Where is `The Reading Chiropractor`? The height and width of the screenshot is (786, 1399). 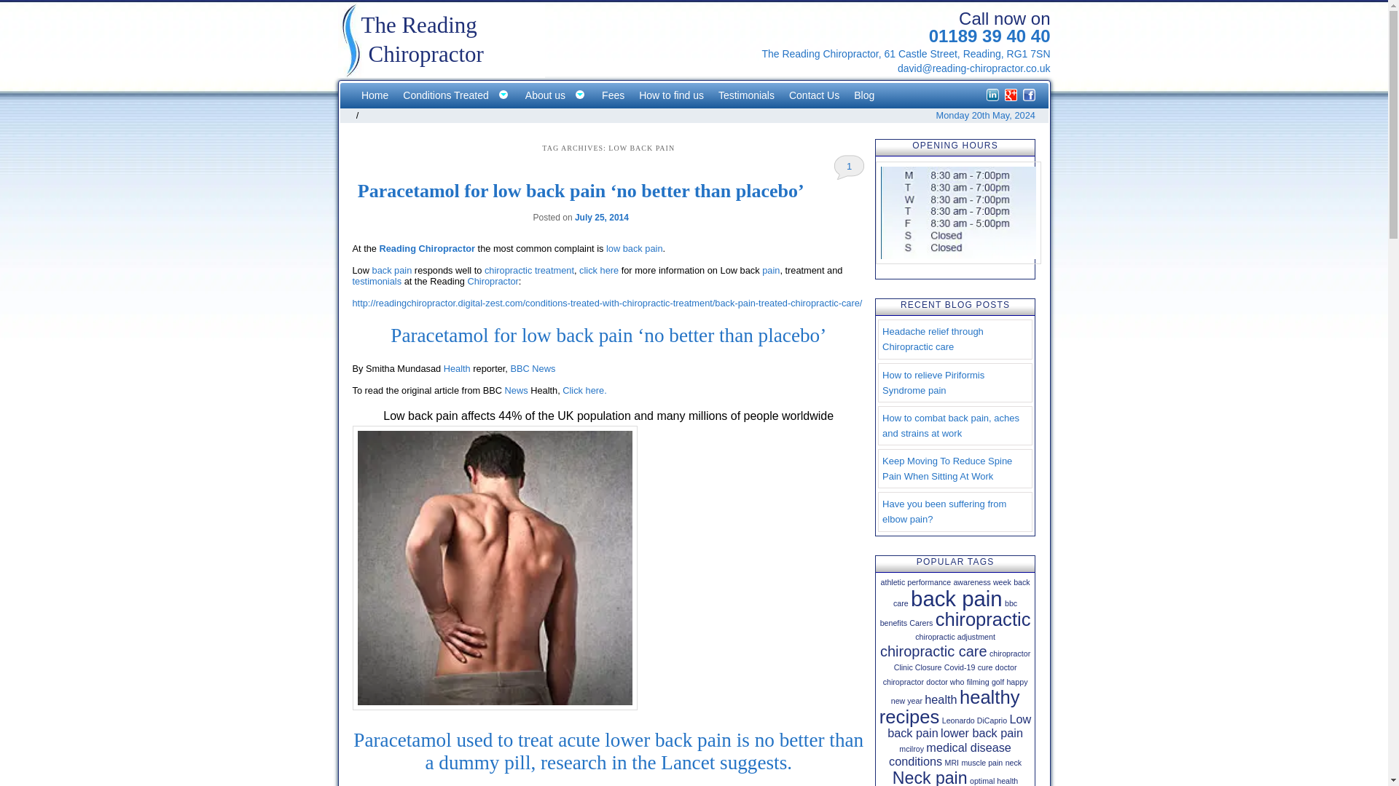
The Reading Chiropractor is located at coordinates (442, 74).